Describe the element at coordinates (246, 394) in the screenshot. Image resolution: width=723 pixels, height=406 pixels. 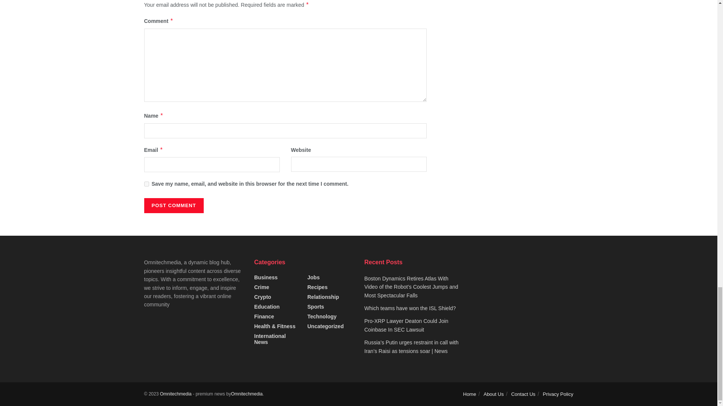
I see `Omnitechmedia` at that location.